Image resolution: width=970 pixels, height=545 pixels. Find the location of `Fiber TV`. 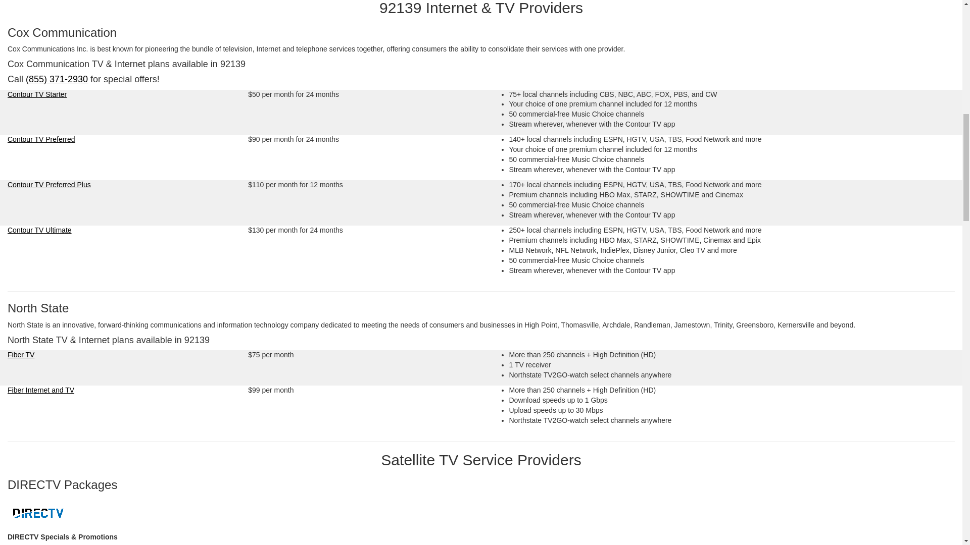

Fiber TV is located at coordinates (21, 354).